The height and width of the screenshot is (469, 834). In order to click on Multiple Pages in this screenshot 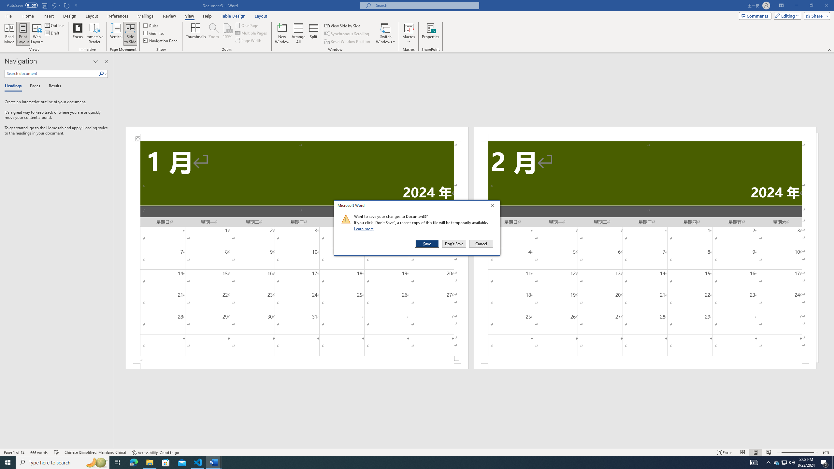, I will do `click(252, 33)`.